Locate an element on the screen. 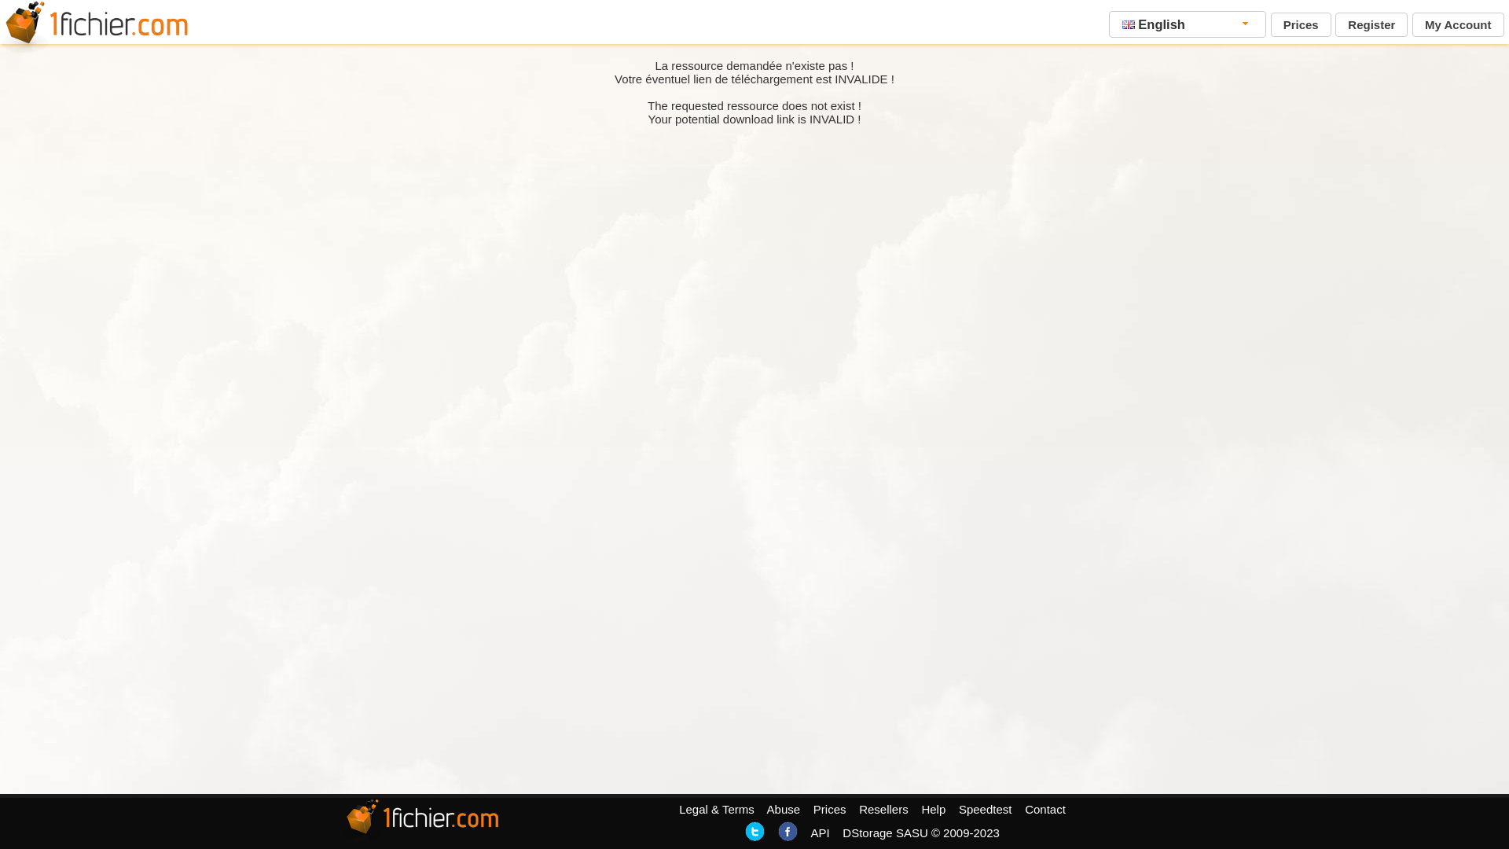 The image size is (1509, 849). Speedtest is located at coordinates (986, 810).